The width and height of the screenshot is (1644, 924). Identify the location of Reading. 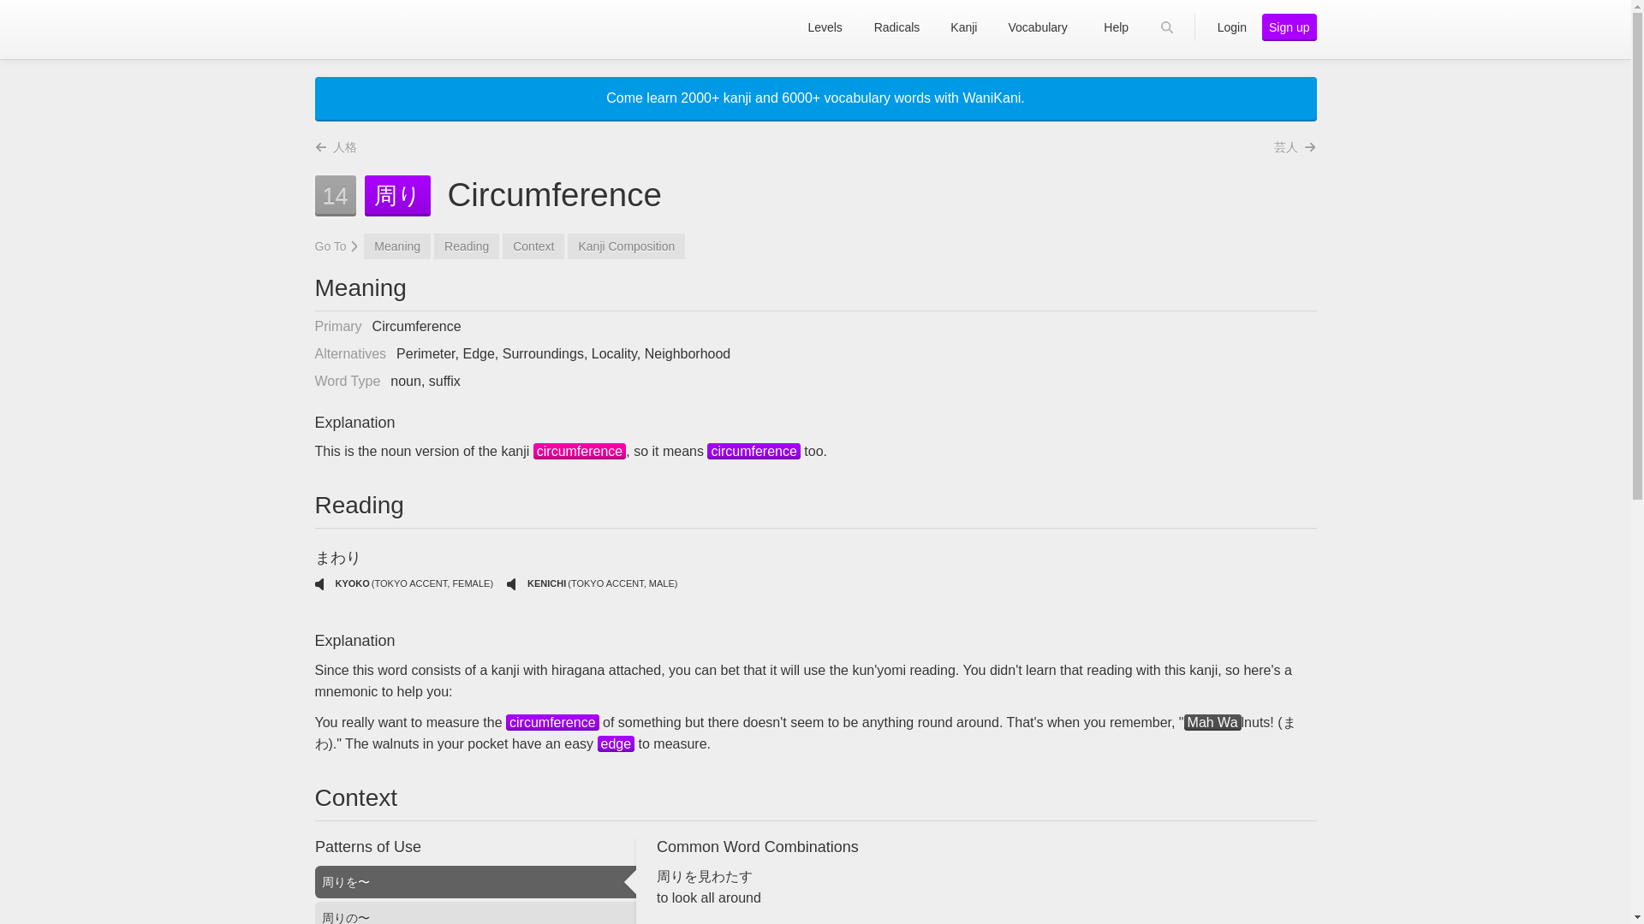
(1212, 722).